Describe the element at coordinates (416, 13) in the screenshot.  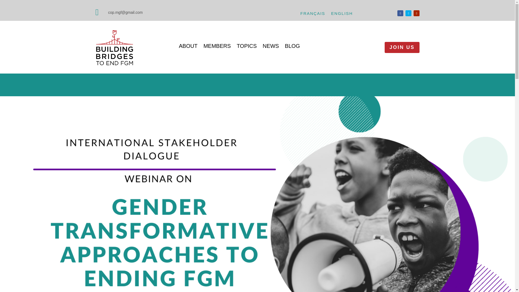
I see `Follow on Youtube` at that location.